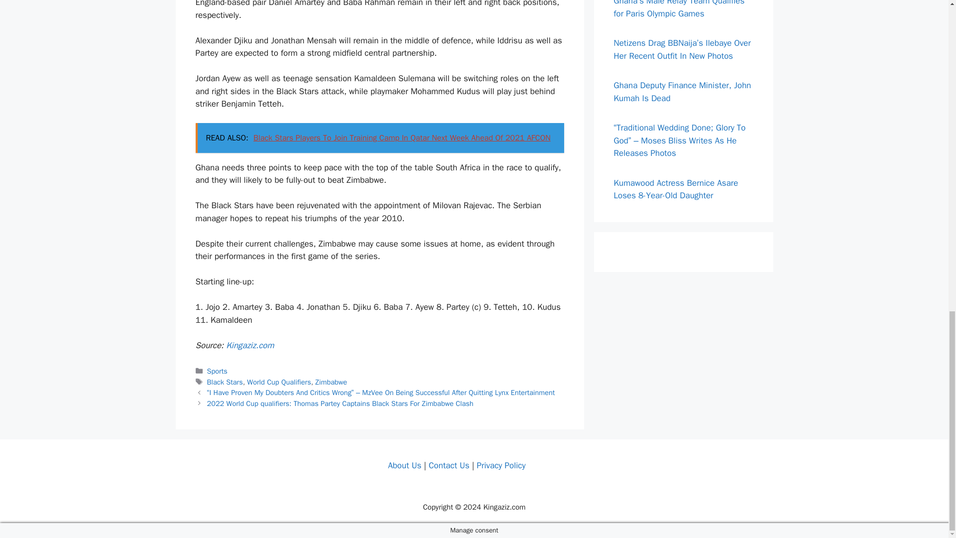  Describe the element at coordinates (449, 465) in the screenshot. I see `Contact Us` at that location.